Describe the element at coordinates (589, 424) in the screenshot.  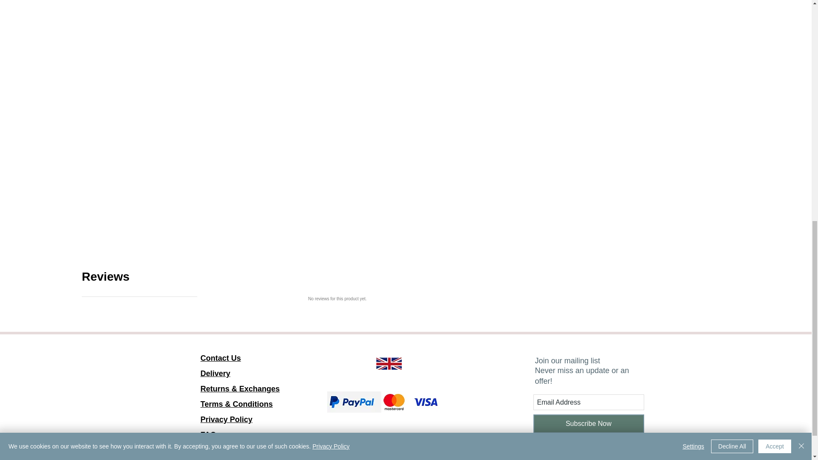
I see `Delivery` at that location.